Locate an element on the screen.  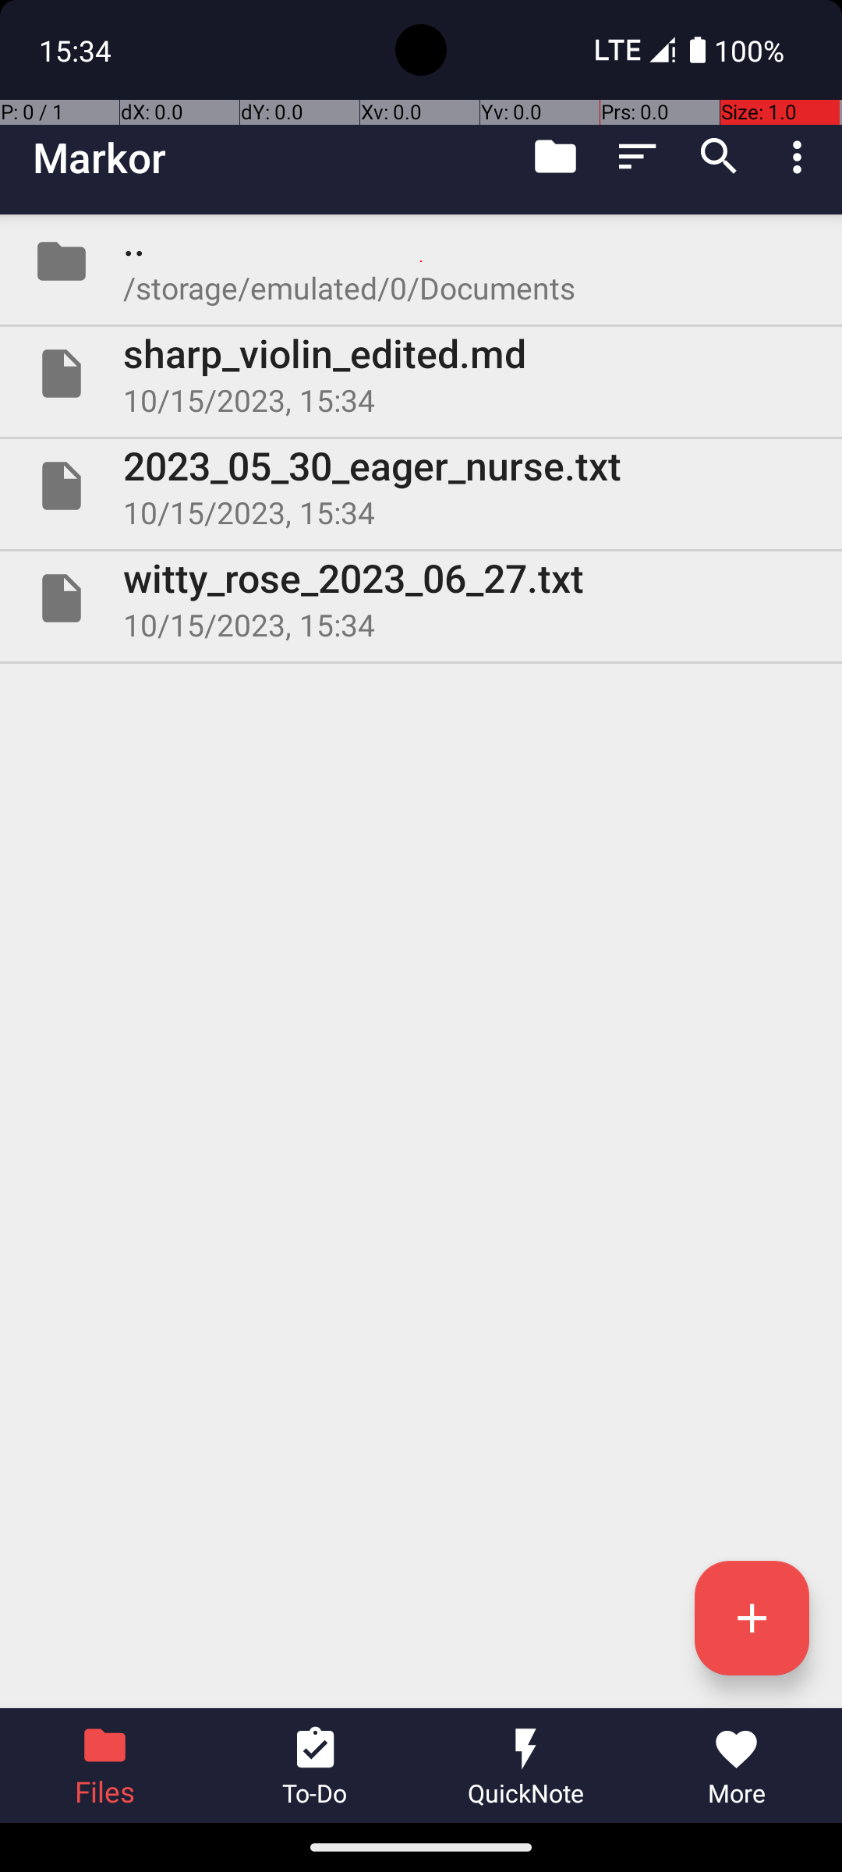
File 2023_05_30_eager_nurse.txt  is located at coordinates (421, 486).